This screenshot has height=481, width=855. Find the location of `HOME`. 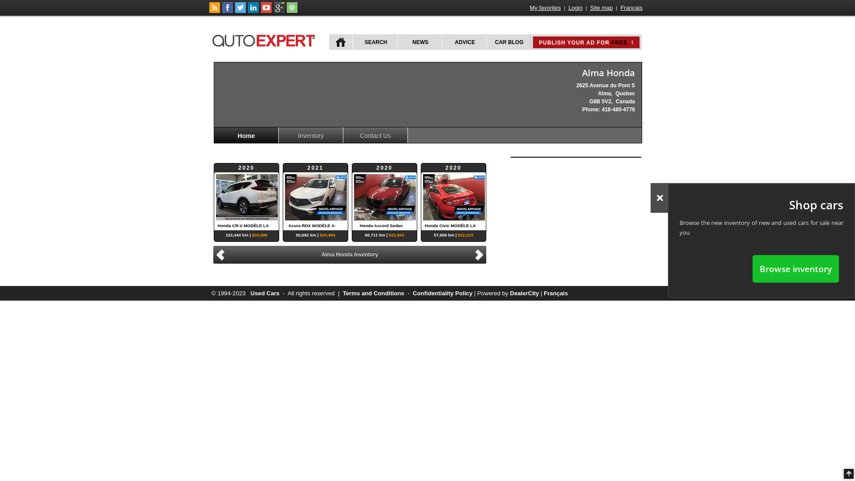

HOME is located at coordinates (341, 42).